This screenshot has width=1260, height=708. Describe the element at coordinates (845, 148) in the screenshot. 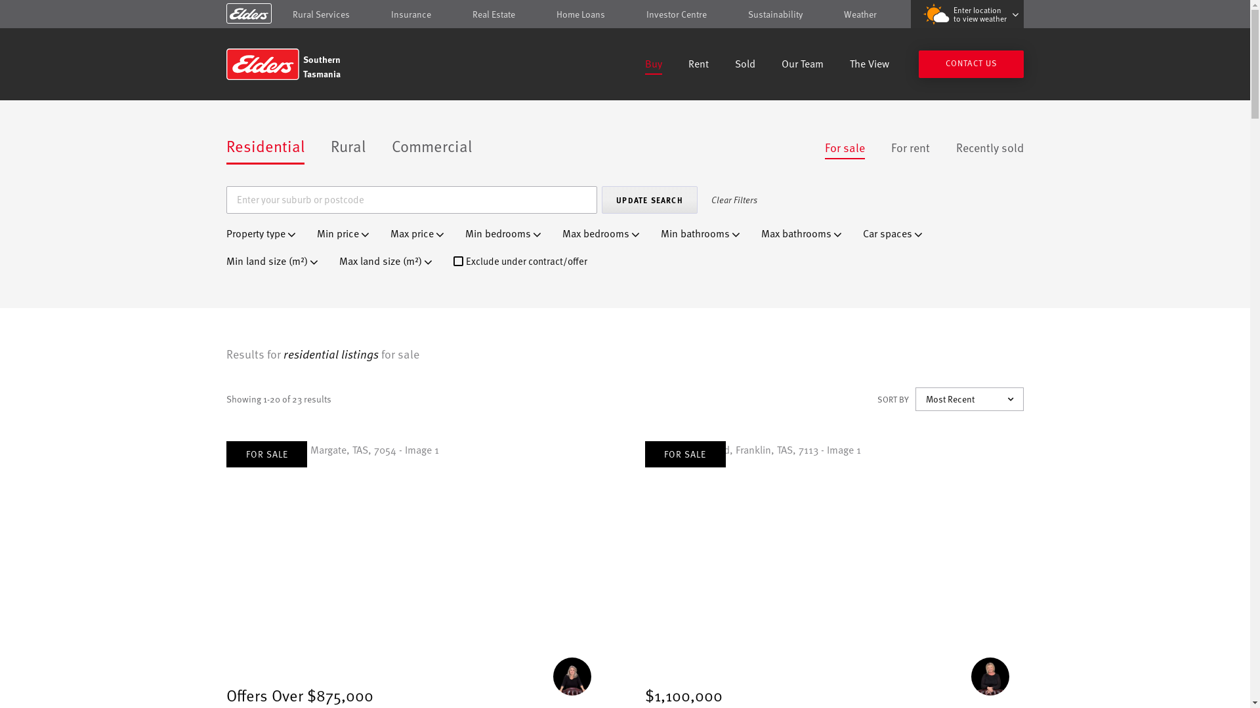

I see `For sale` at that location.